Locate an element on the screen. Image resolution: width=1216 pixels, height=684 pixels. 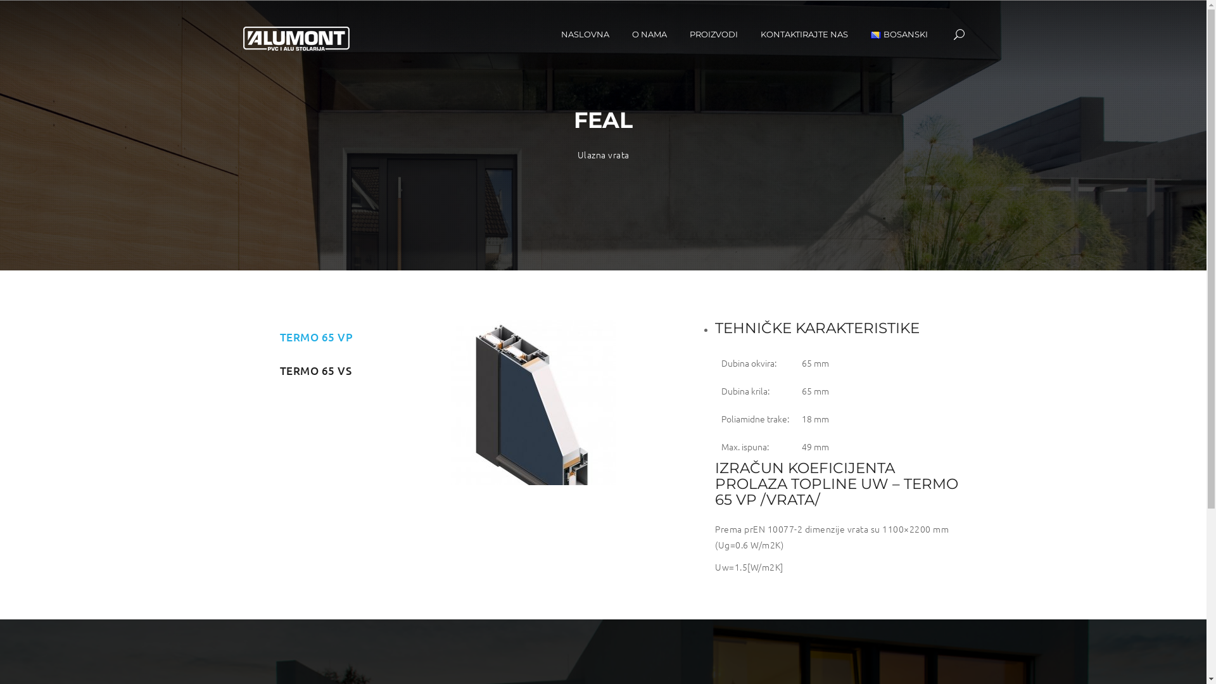
TERMO 65 VP is located at coordinates (316, 337).